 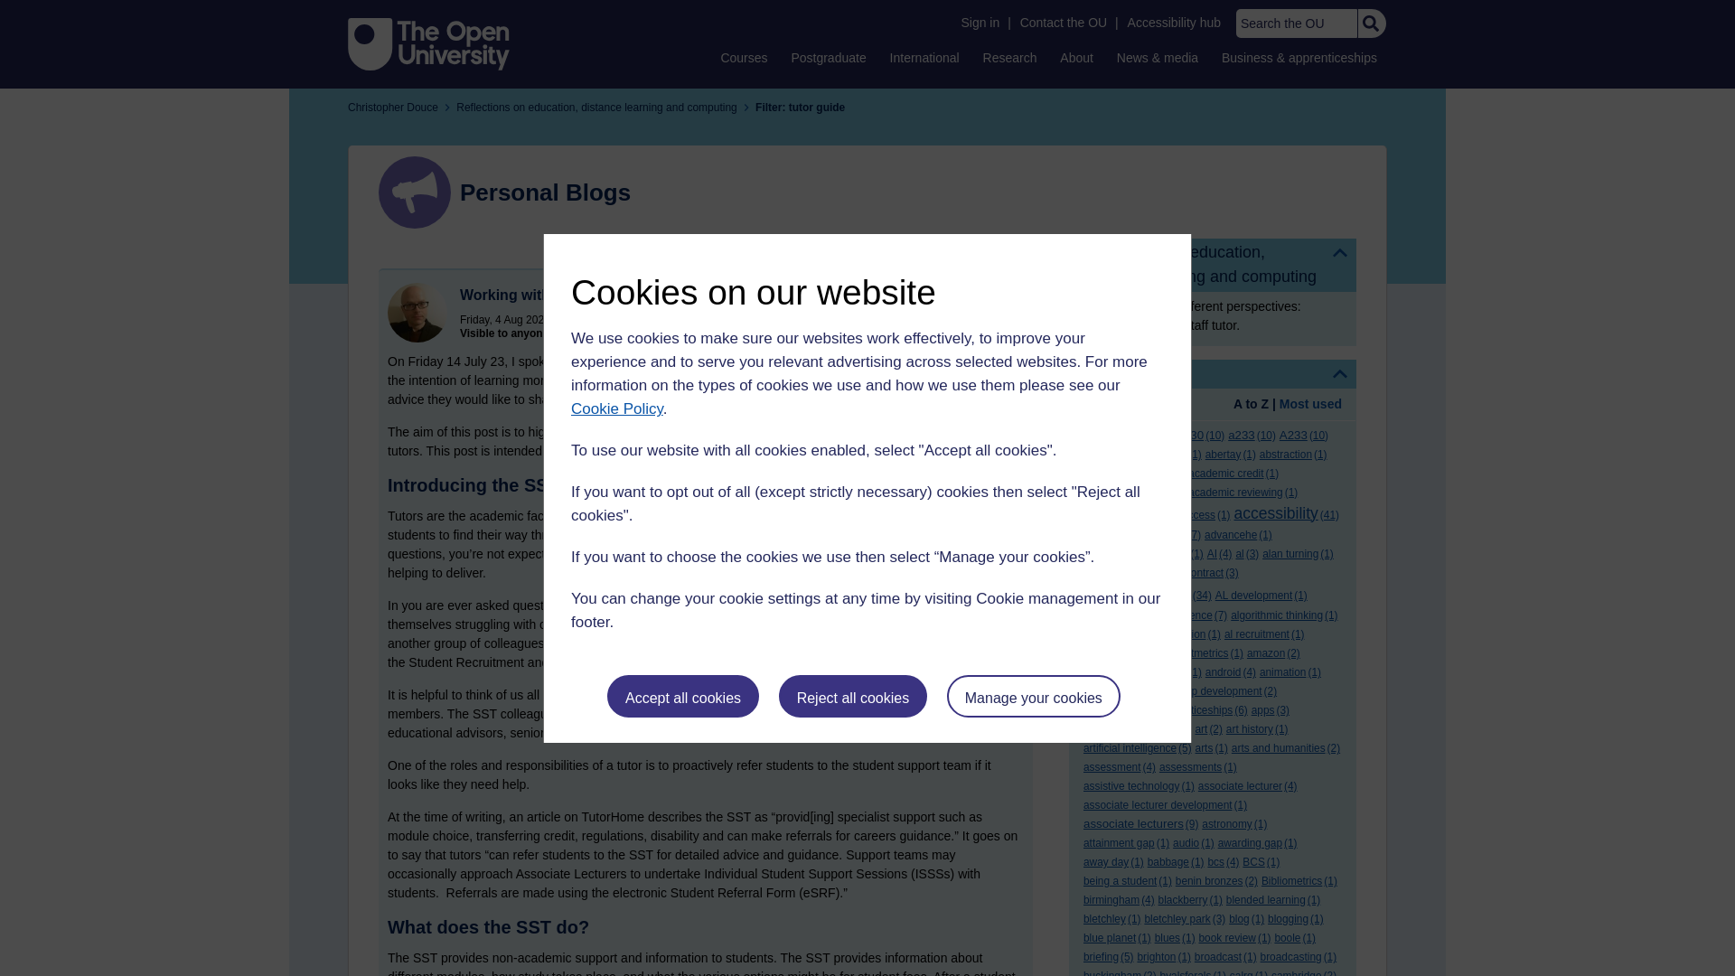 What do you see at coordinates (1133, 405) in the screenshot?
I see `Help with Order:` at bounding box center [1133, 405].